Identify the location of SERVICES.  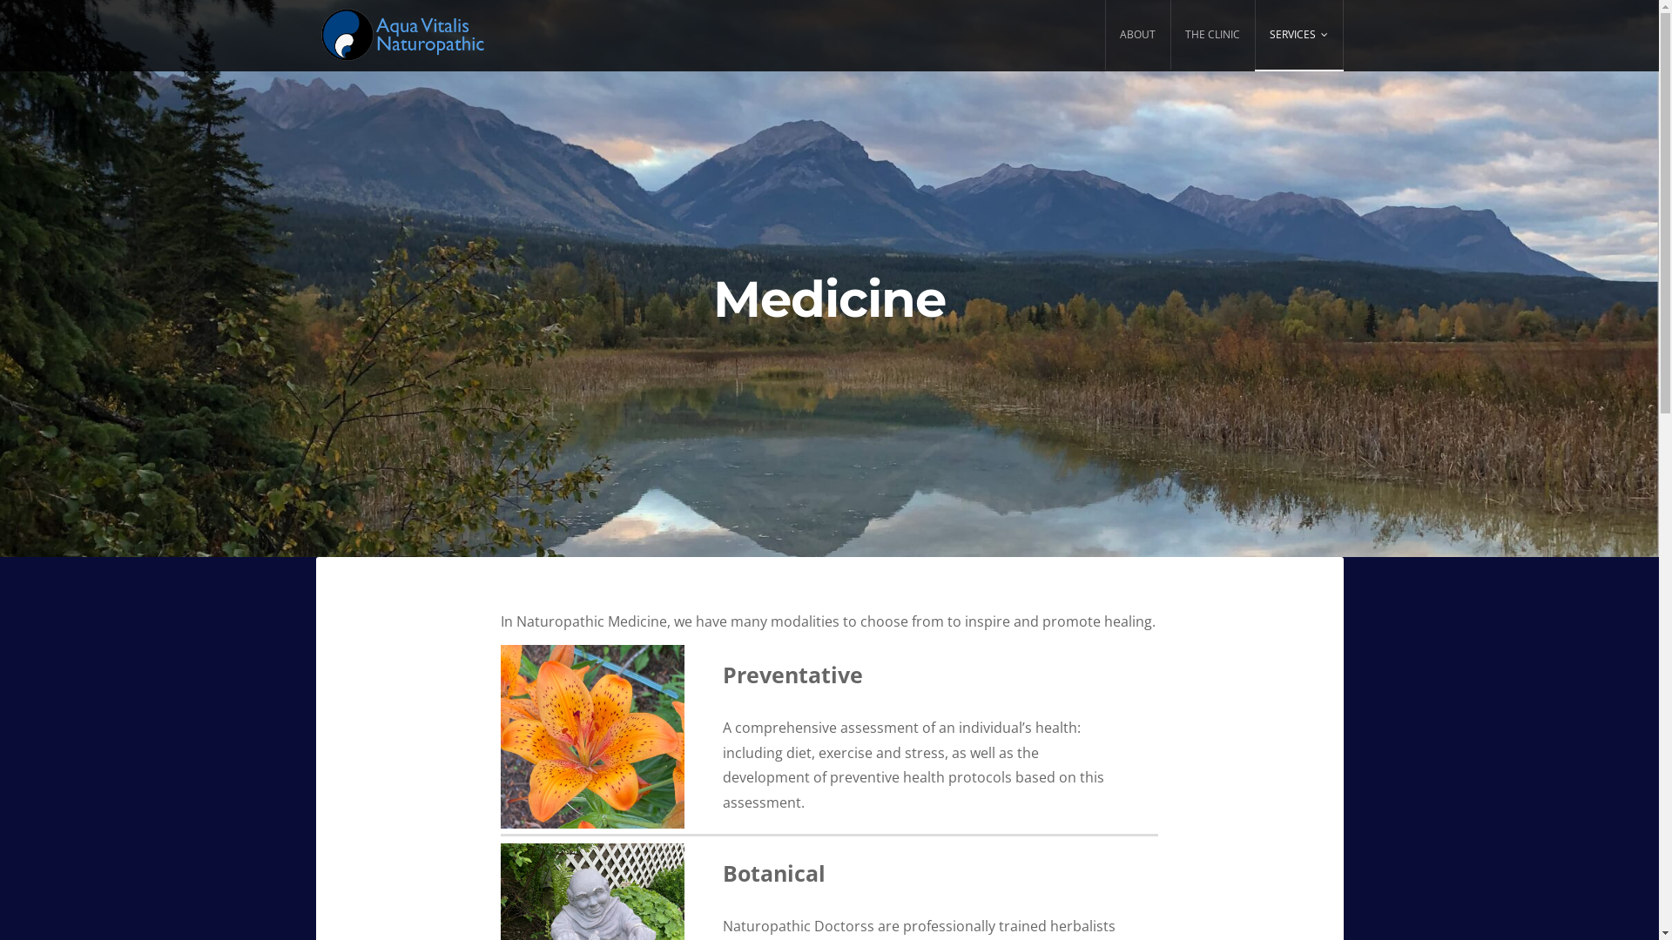
(1299, 35).